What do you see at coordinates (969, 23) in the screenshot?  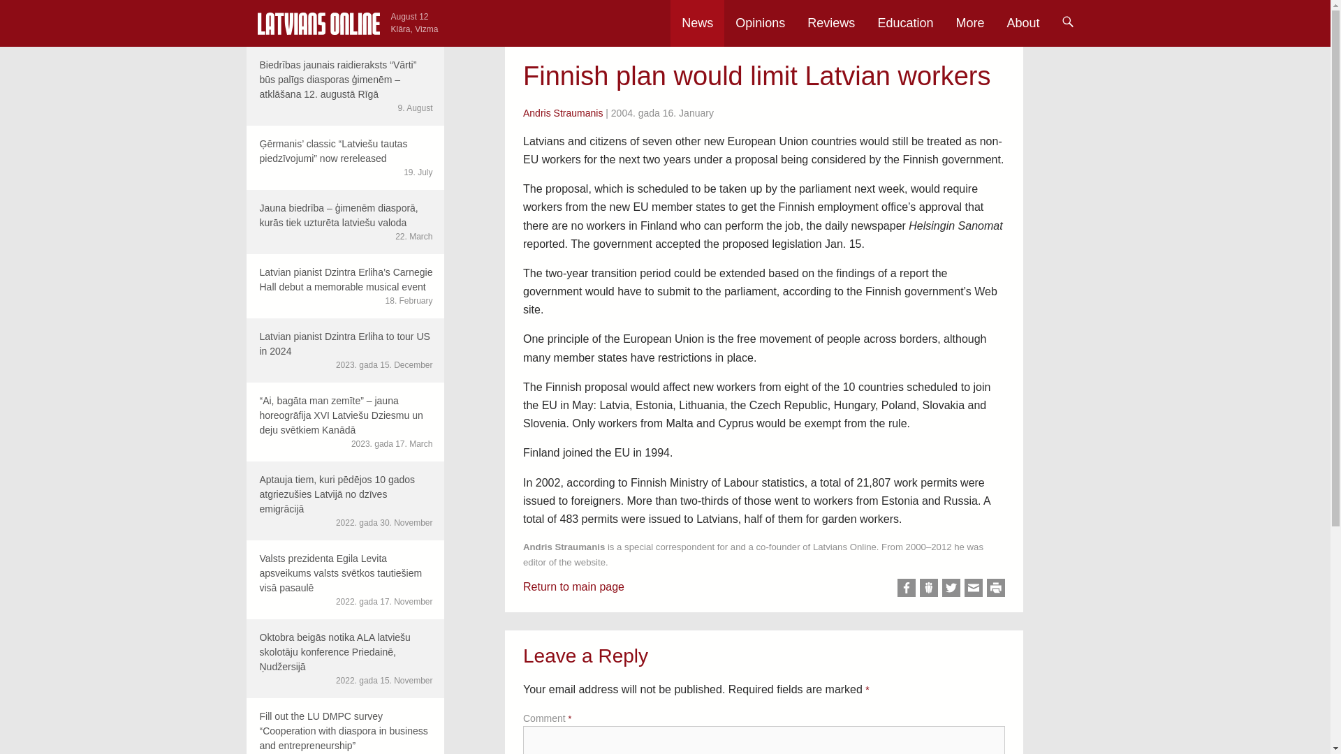 I see `More` at bounding box center [969, 23].